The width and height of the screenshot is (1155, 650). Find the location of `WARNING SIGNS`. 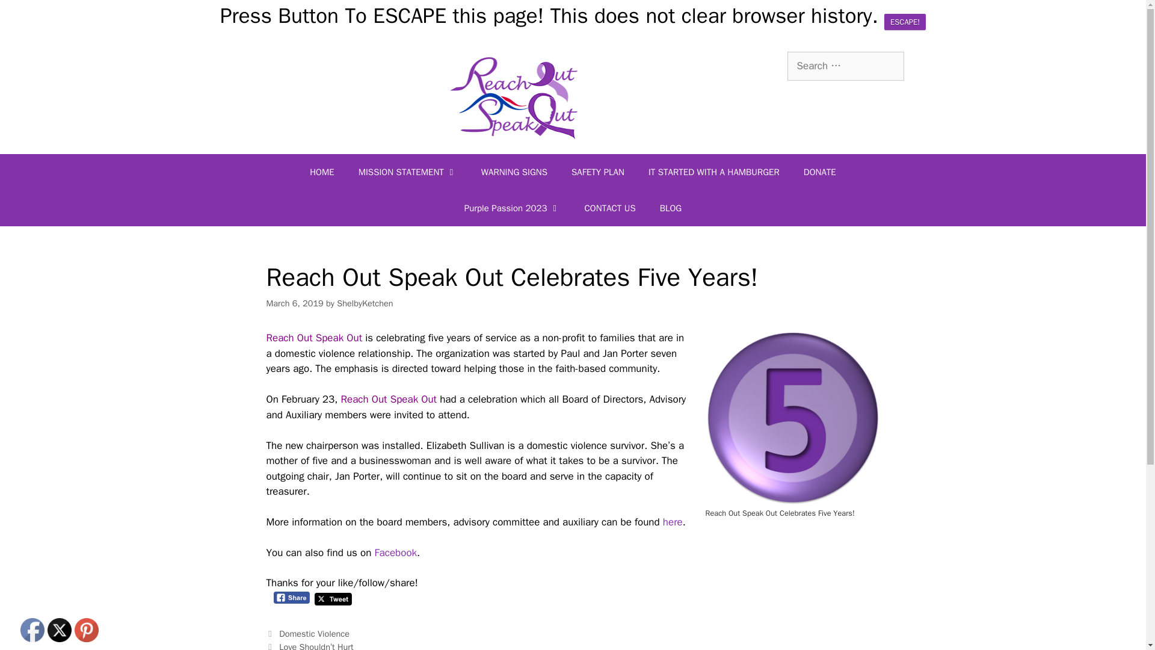

WARNING SIGNS is located at coordinates (514, 172).